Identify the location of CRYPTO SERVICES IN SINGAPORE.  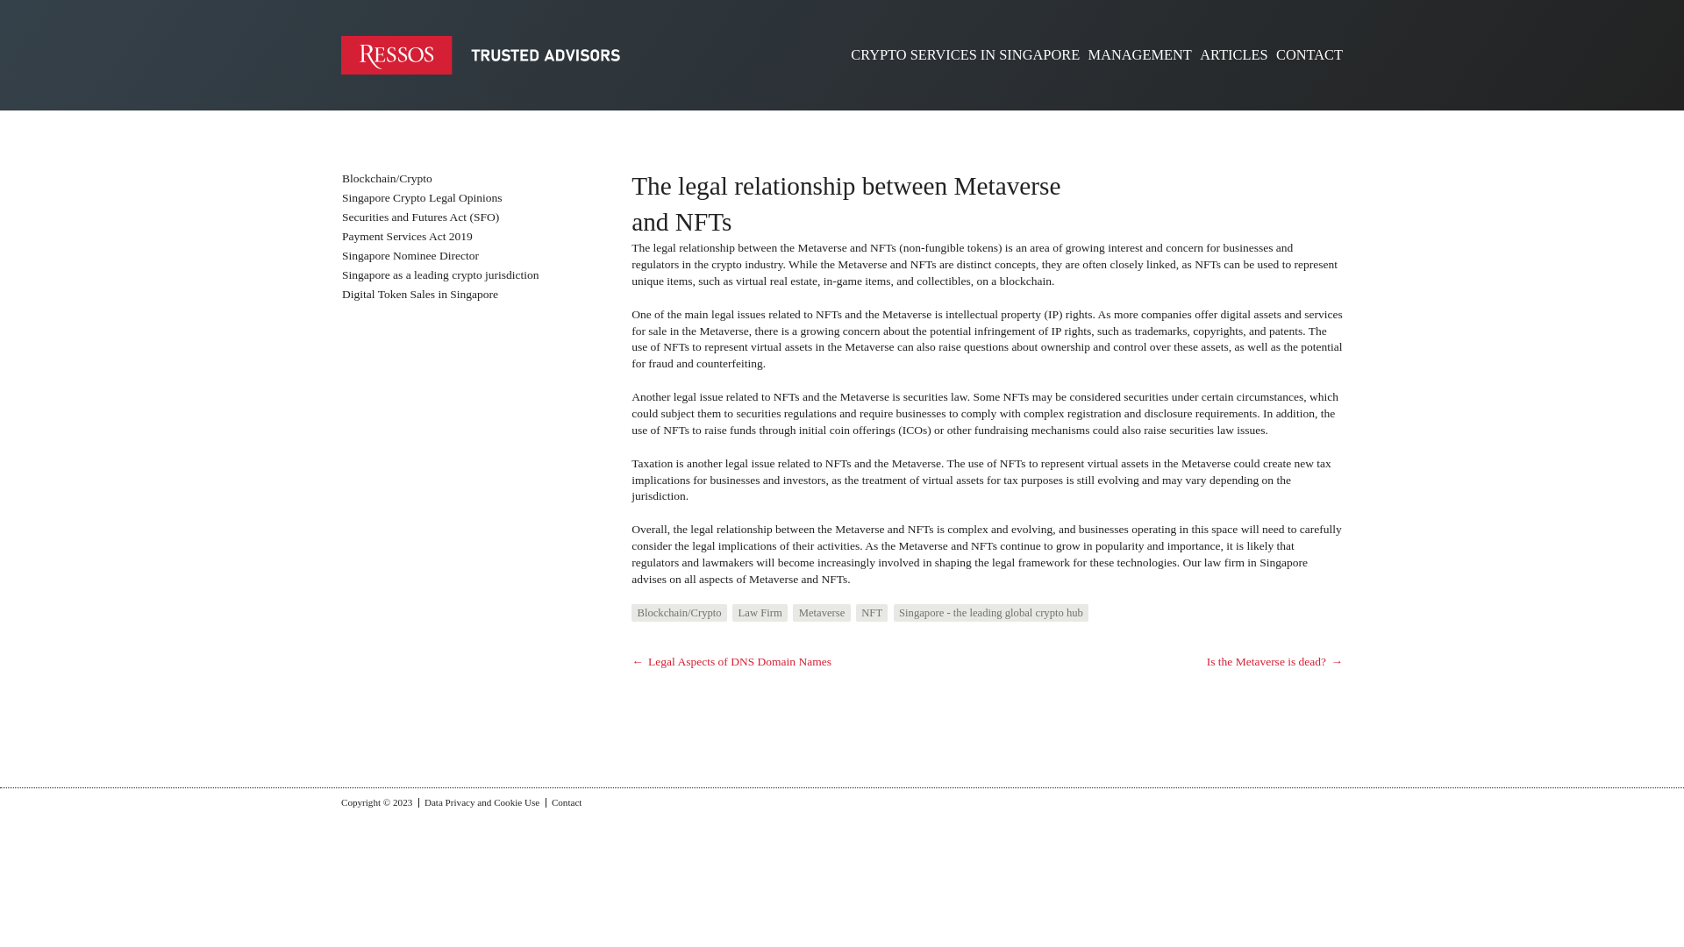
(965, 54).